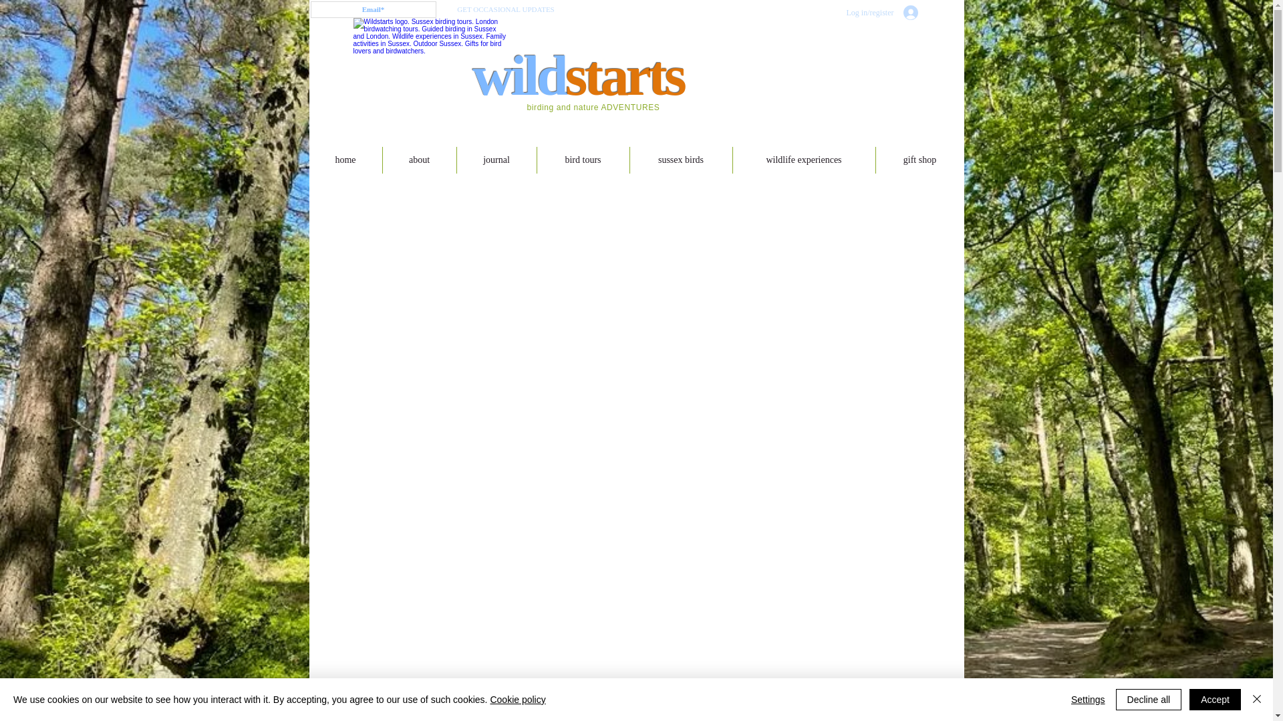 Image resolution: width=1283 pixels, height=721 pixels. What do you see at coordinates (1149, 700) in the screenshot?
I see `Decline all` at bounding box center [1149, 700].